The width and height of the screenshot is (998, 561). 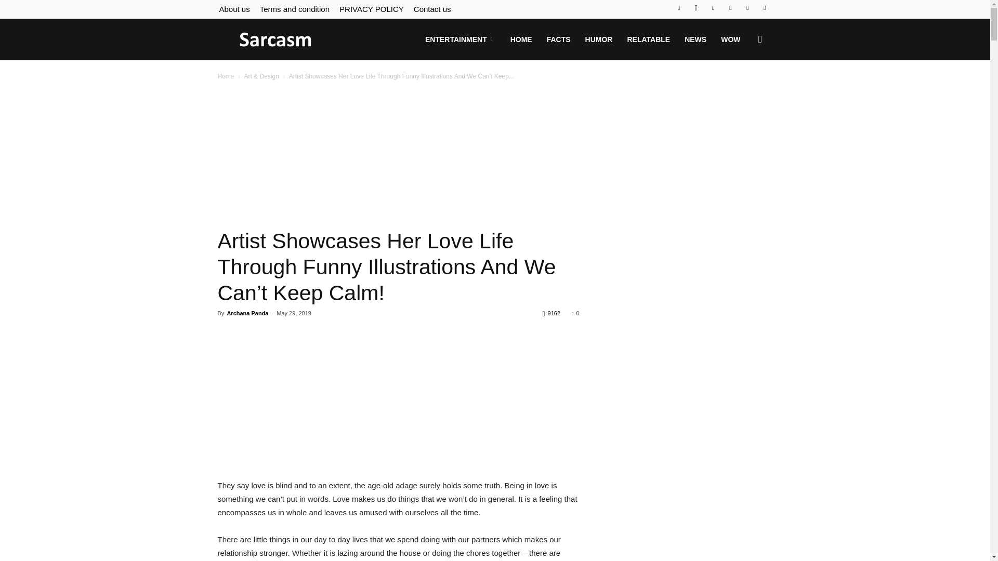 I want to click on Instagram, so click(x=695, y=7).